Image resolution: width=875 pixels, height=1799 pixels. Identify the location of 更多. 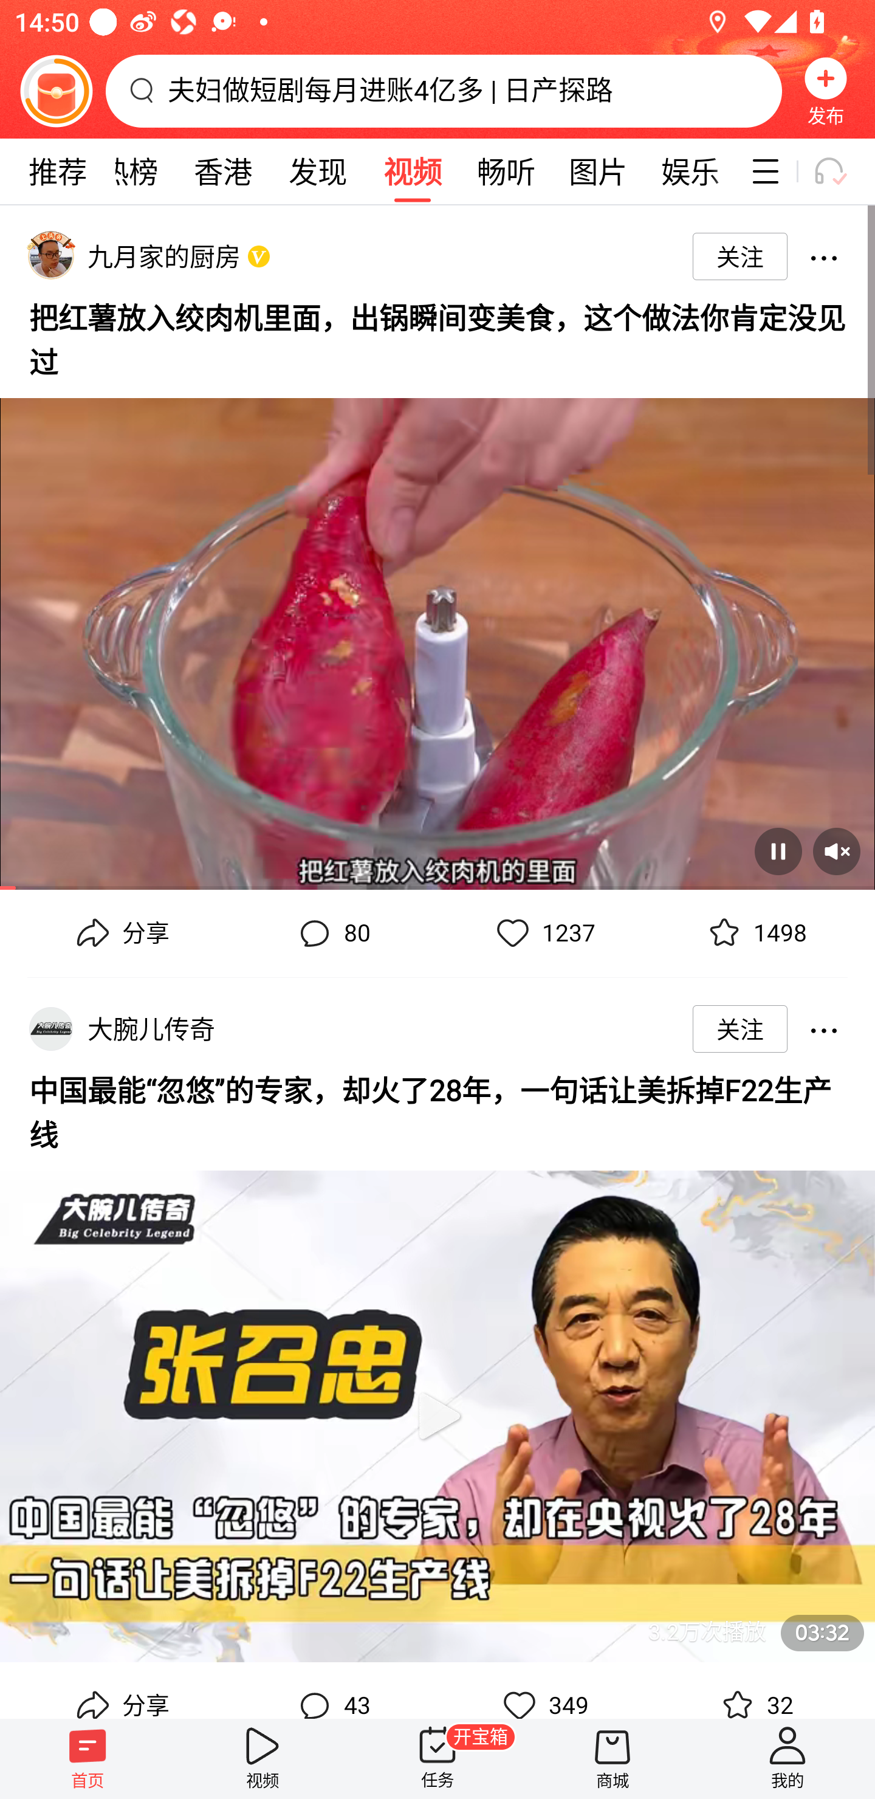
(823, 1028).